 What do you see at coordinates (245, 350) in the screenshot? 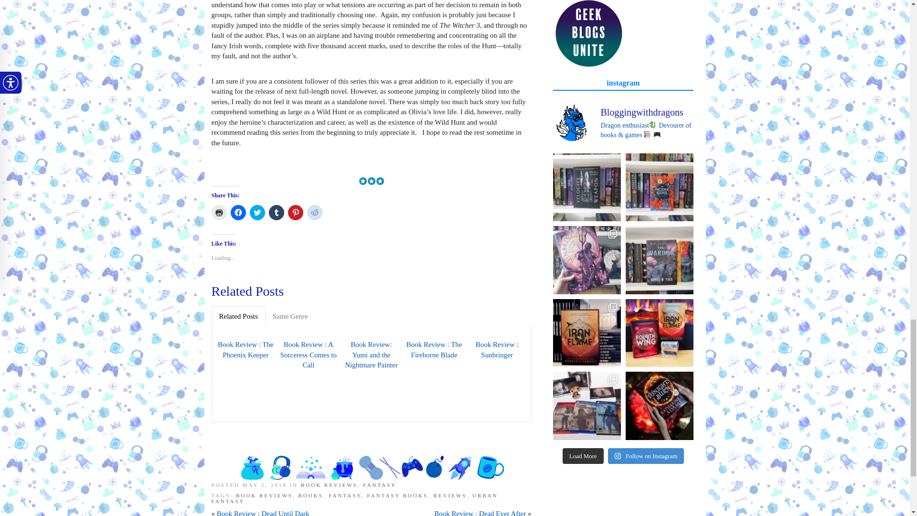
I see `Book Review : The Phoenix Keeper` at bounding box center [245, 350].